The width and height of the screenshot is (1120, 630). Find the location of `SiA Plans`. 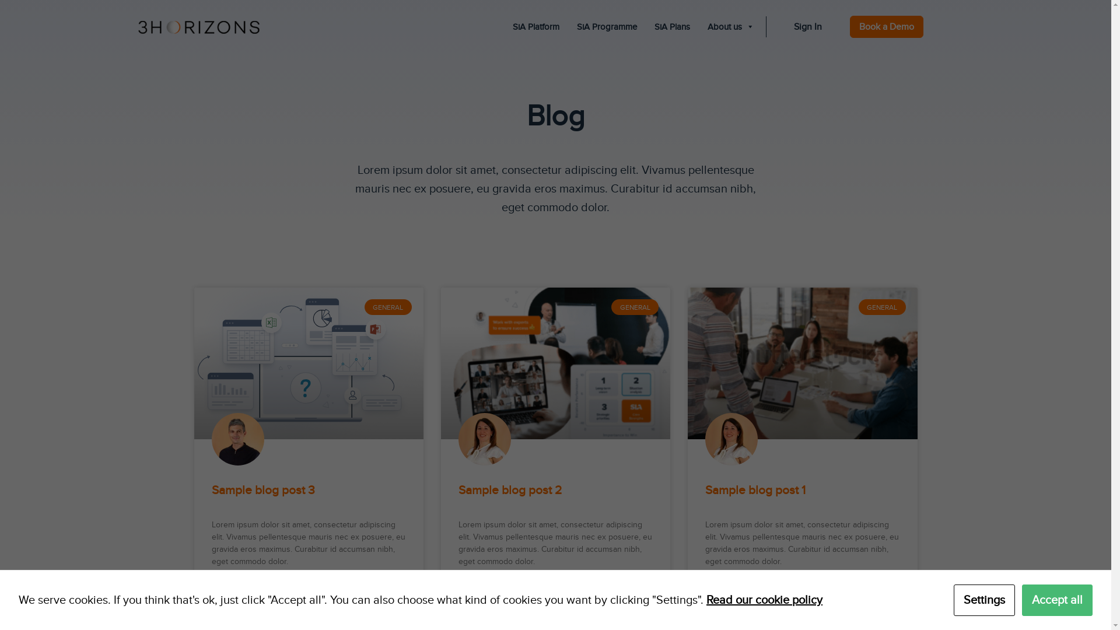

SiA Plans is located at coordinates (672, 27).